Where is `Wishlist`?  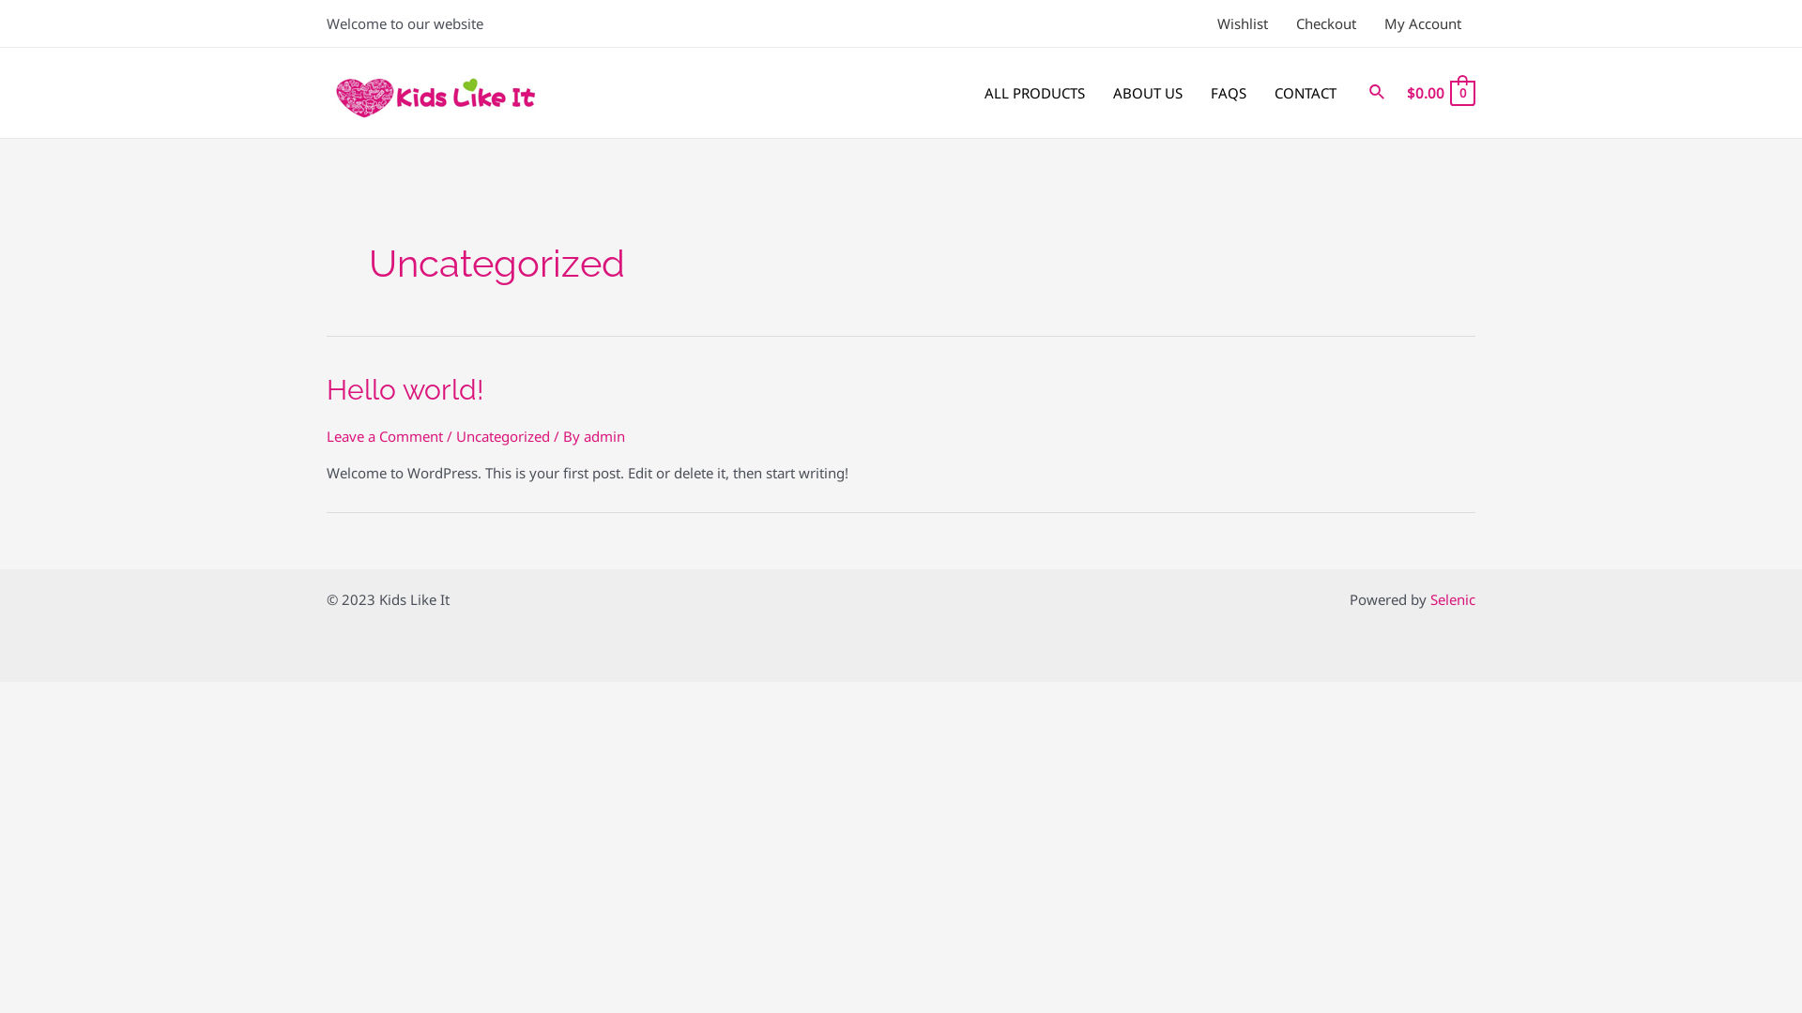
Wishlist is located at coordinates (1243, 23).